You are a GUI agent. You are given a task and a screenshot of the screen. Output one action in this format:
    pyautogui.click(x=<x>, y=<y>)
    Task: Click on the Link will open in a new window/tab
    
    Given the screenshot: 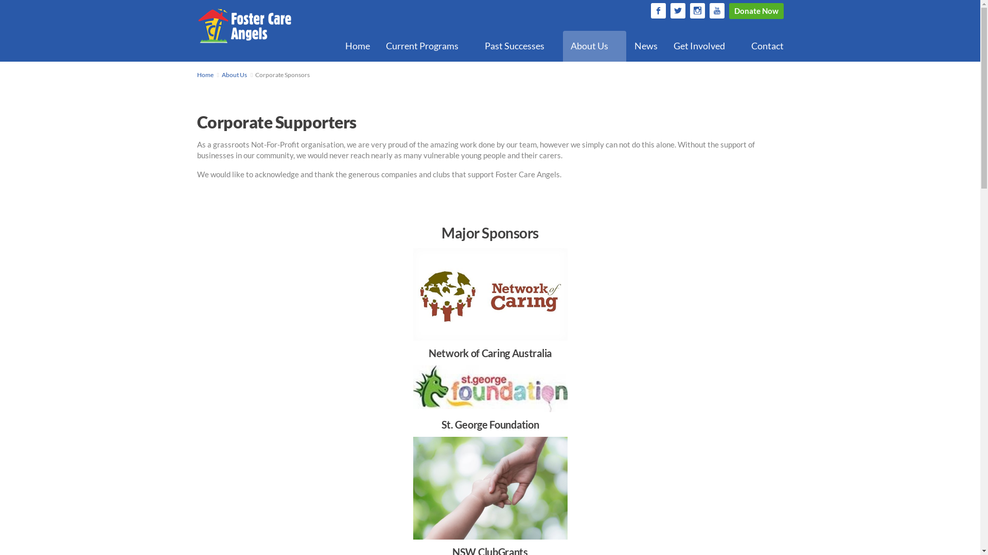 What is the action you would take?
    pyautogui.click(x=715, y=7)
    